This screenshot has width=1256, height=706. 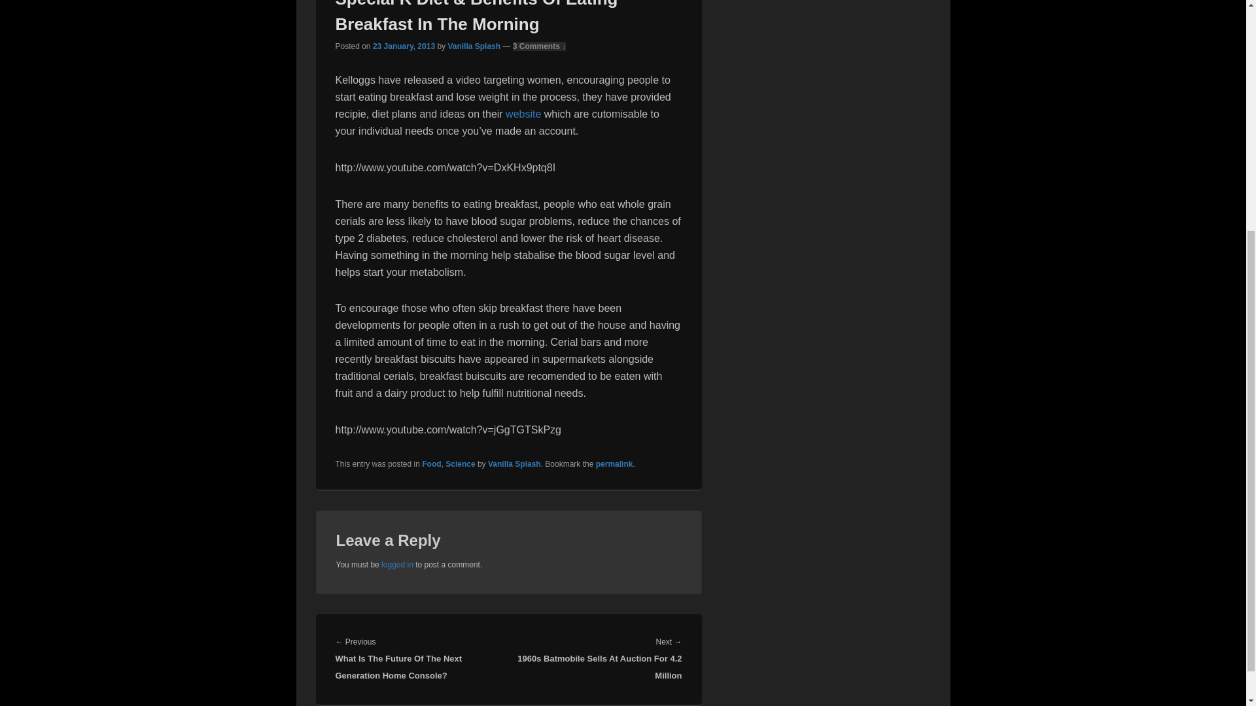 I want to click on permalink, so click(x=614, y=464).